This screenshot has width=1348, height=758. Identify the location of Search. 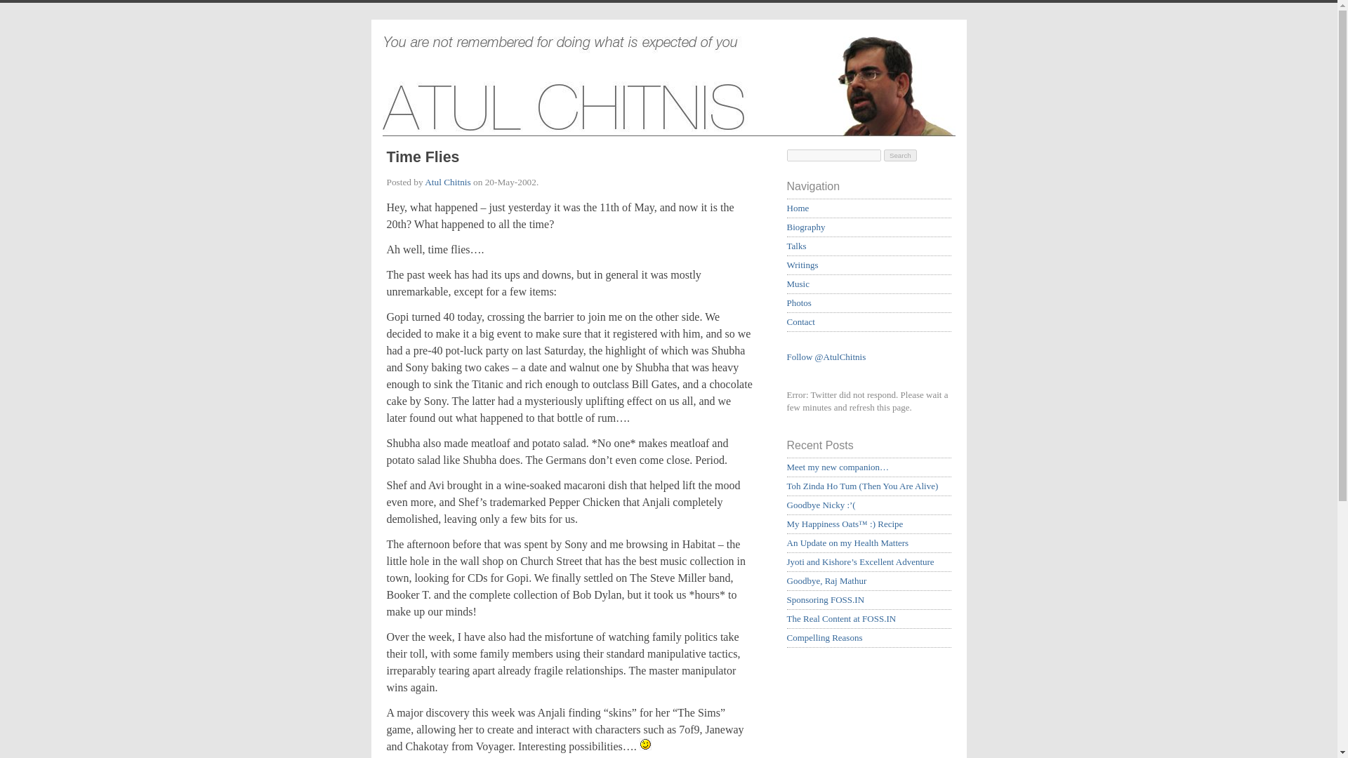
(900, 155).